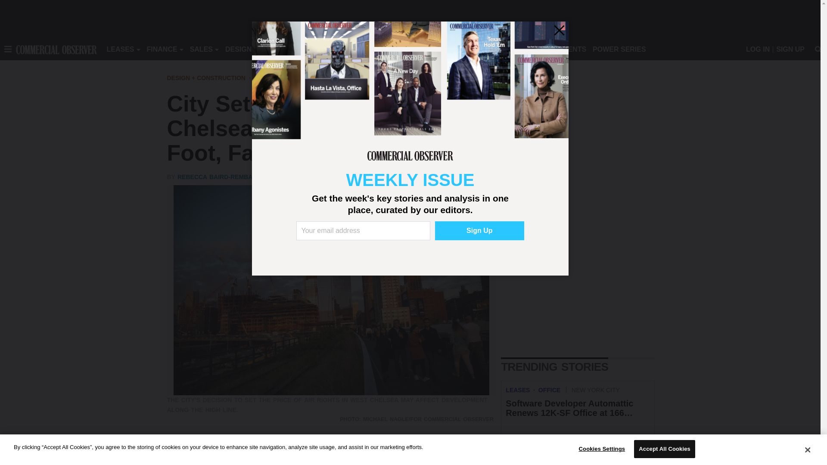  I want to click on Share on LinkedIn, so click(209, 448).